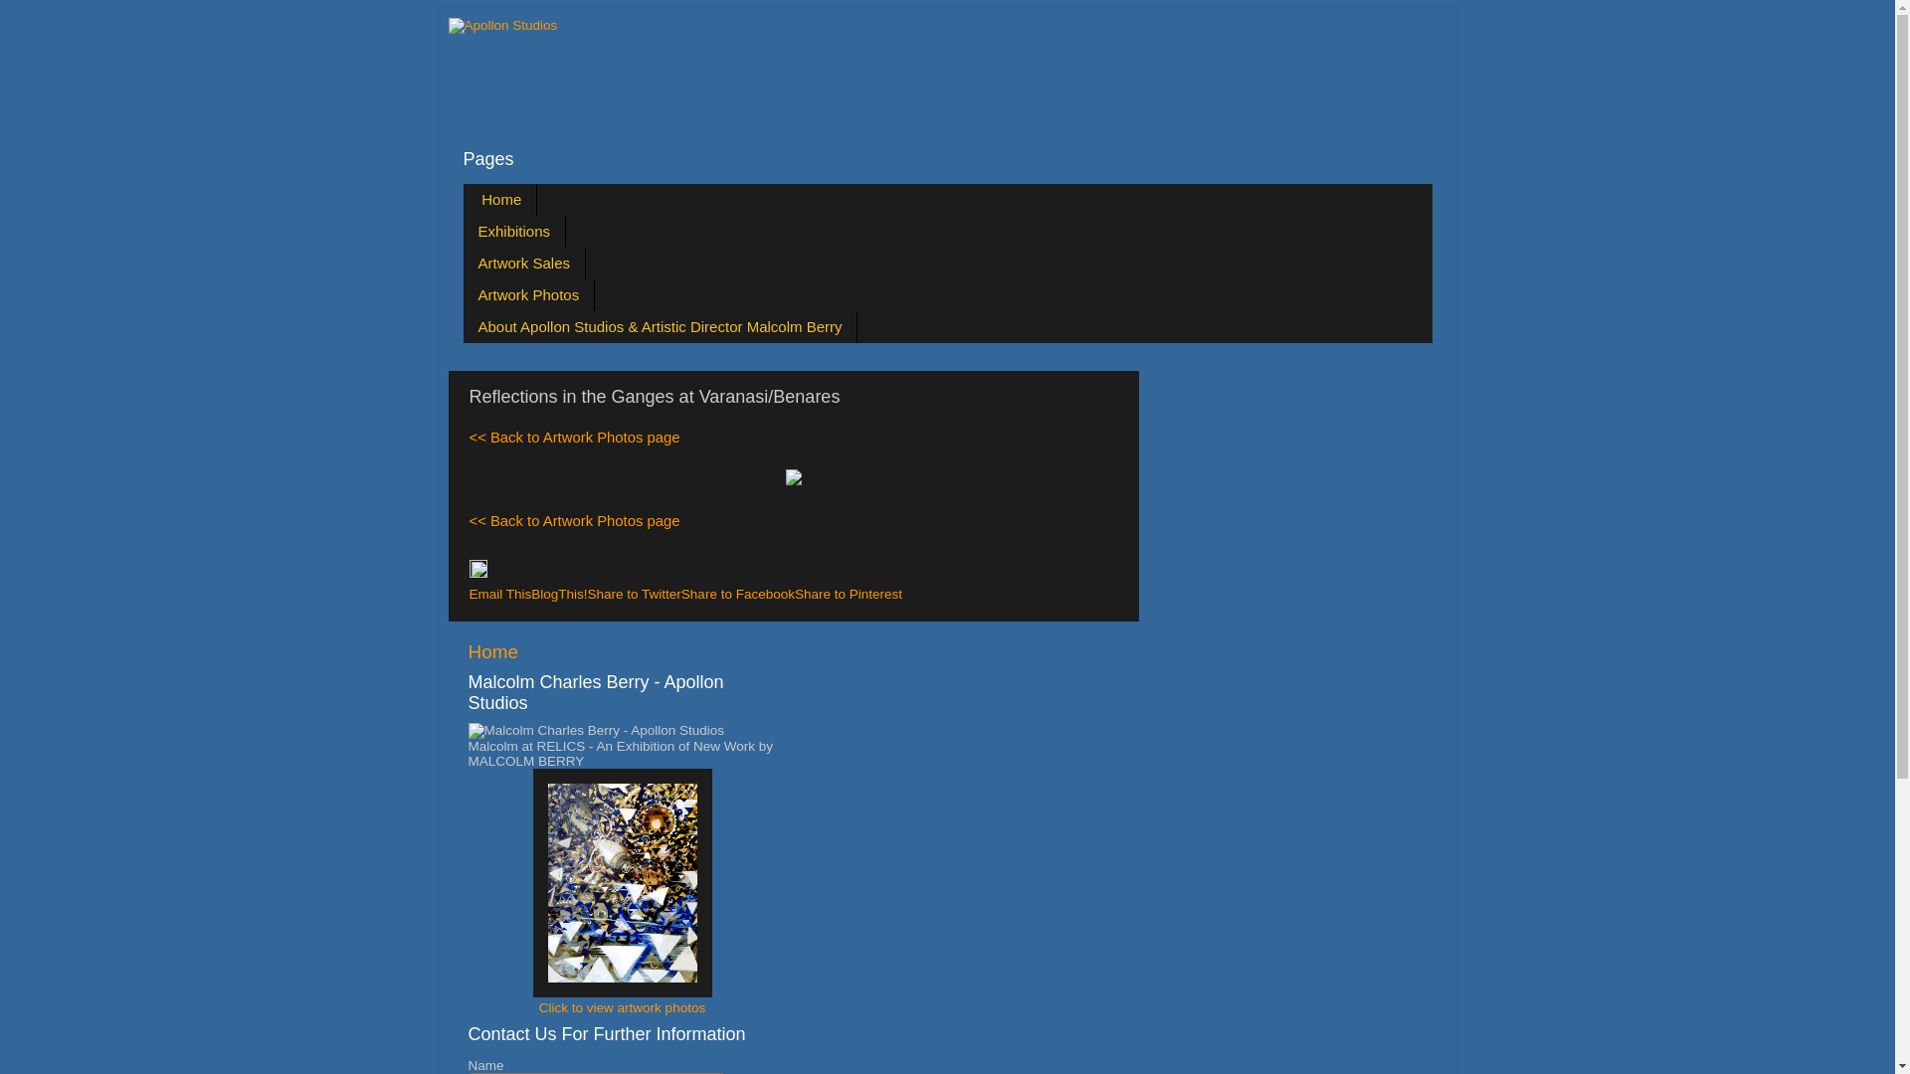 The width and height of the screenshot is (1910, 1074). I want to click on Email This, so click(501, 595).